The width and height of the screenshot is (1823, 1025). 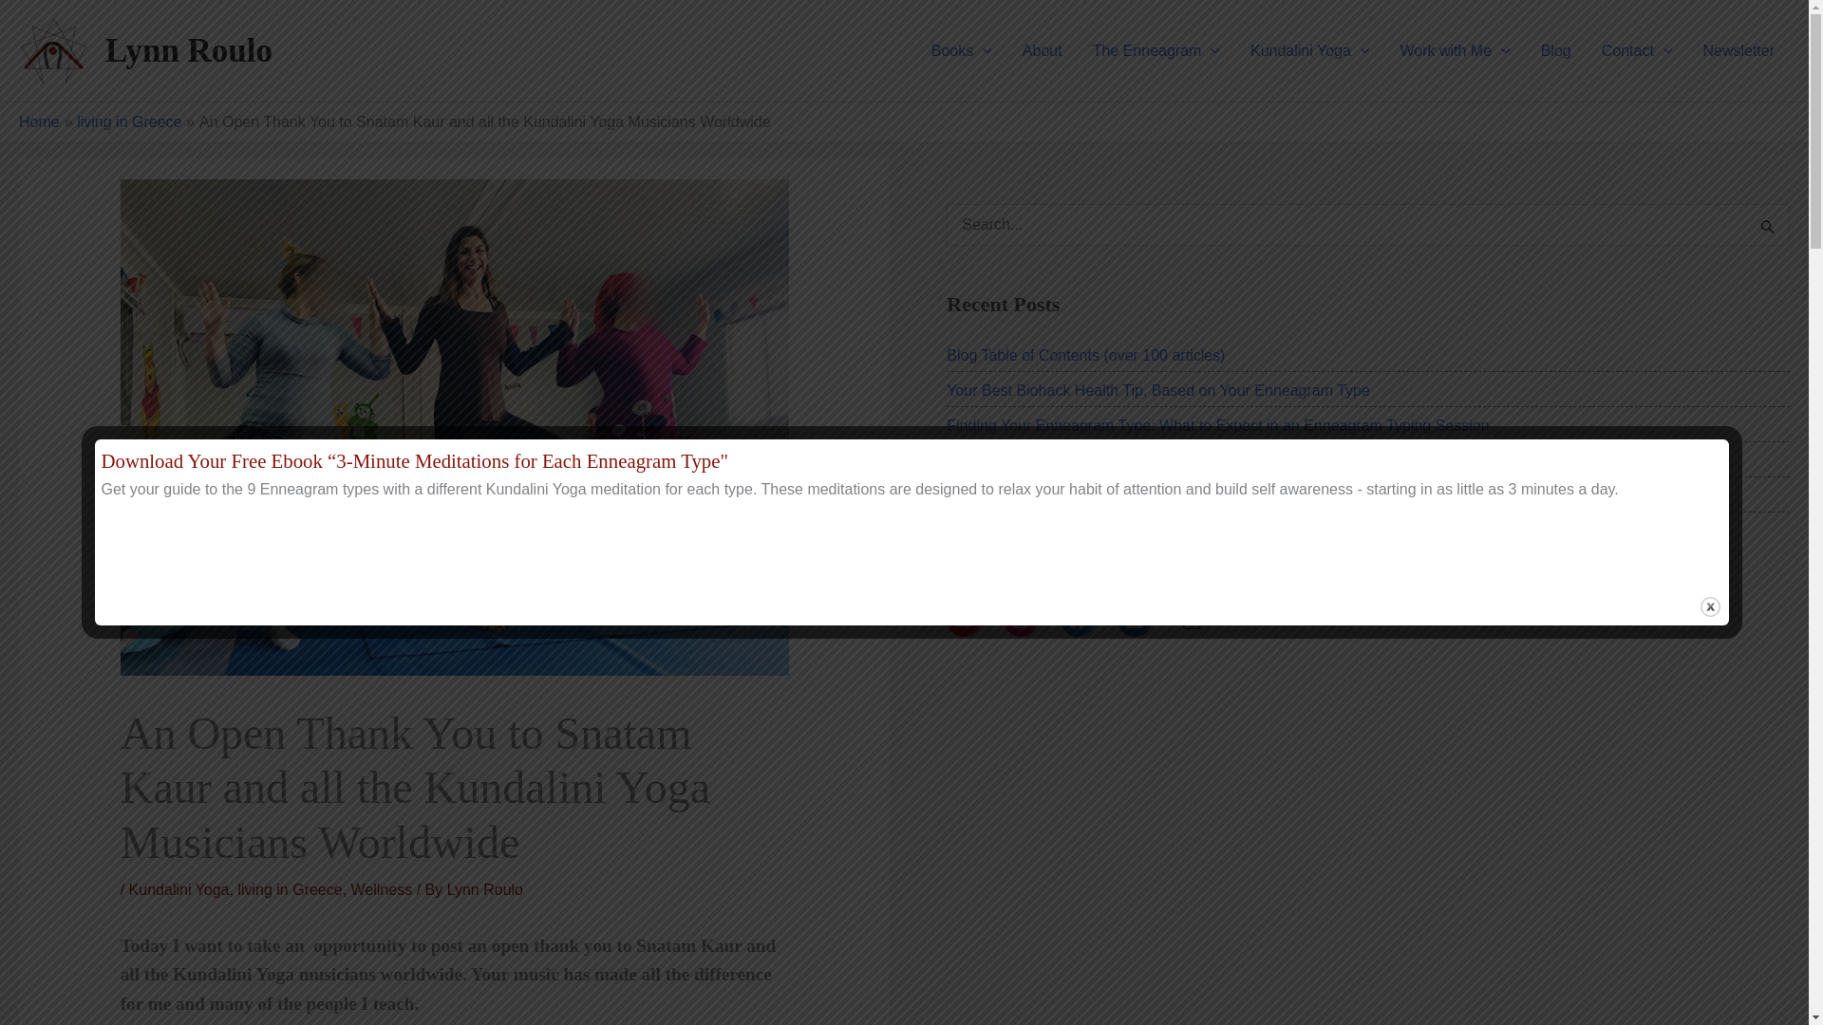 What do you see at coordinates (1212, 879) in the screenshot?
I see `YouTube video player` at bounding box center [1212, 879].